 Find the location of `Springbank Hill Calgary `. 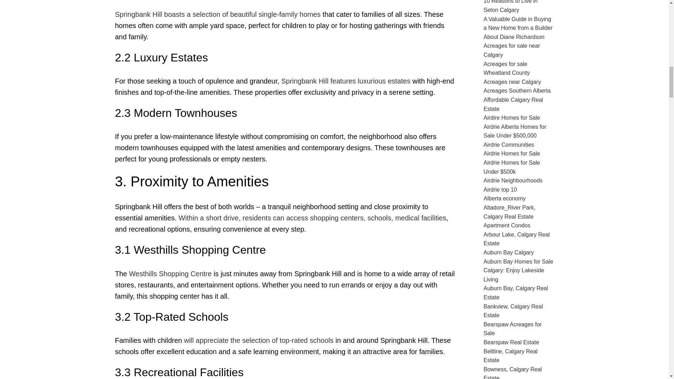

Springbank Hill Calgary  is located at coordinates (312, 218).